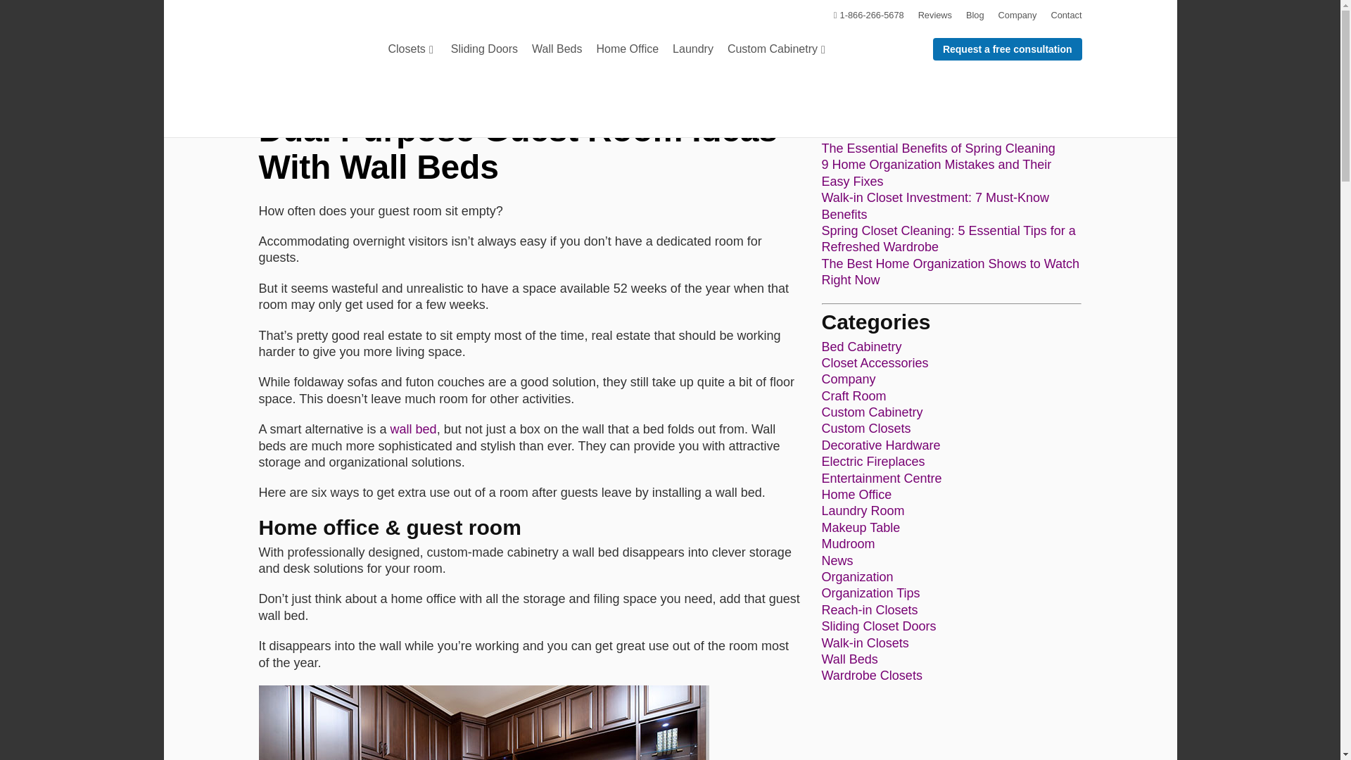 The image size is (1351, 760). What do you see at coordinates (778, 55) in the screenshot?
I see `Custom Cabinetry` at bounding box center [778, 55].